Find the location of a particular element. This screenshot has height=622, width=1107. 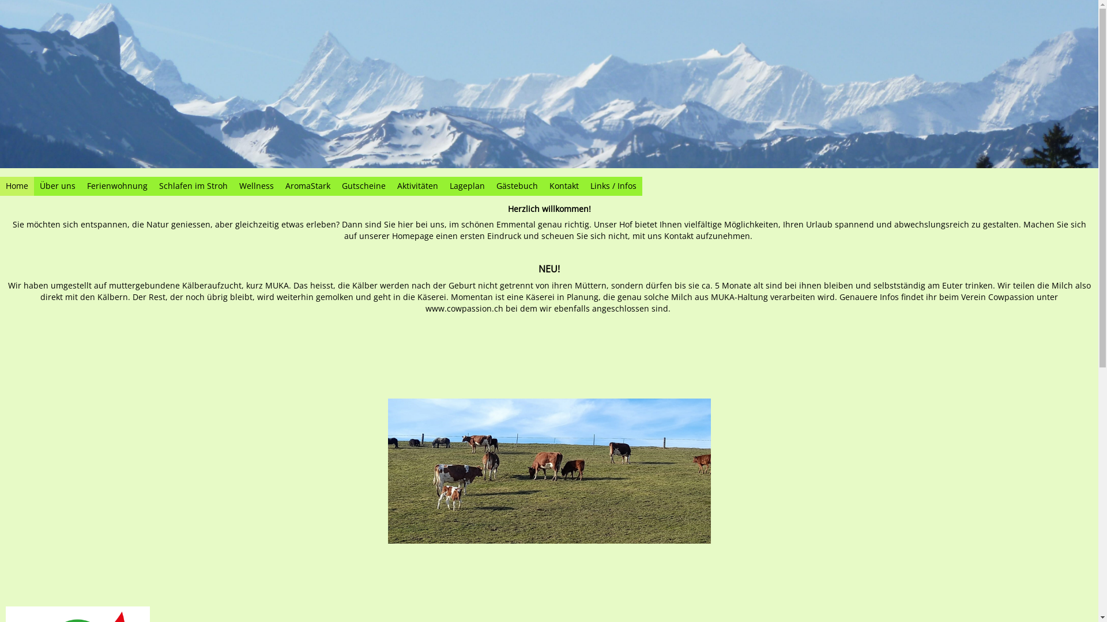

Gutscheine is located at coordinates (364, 187).